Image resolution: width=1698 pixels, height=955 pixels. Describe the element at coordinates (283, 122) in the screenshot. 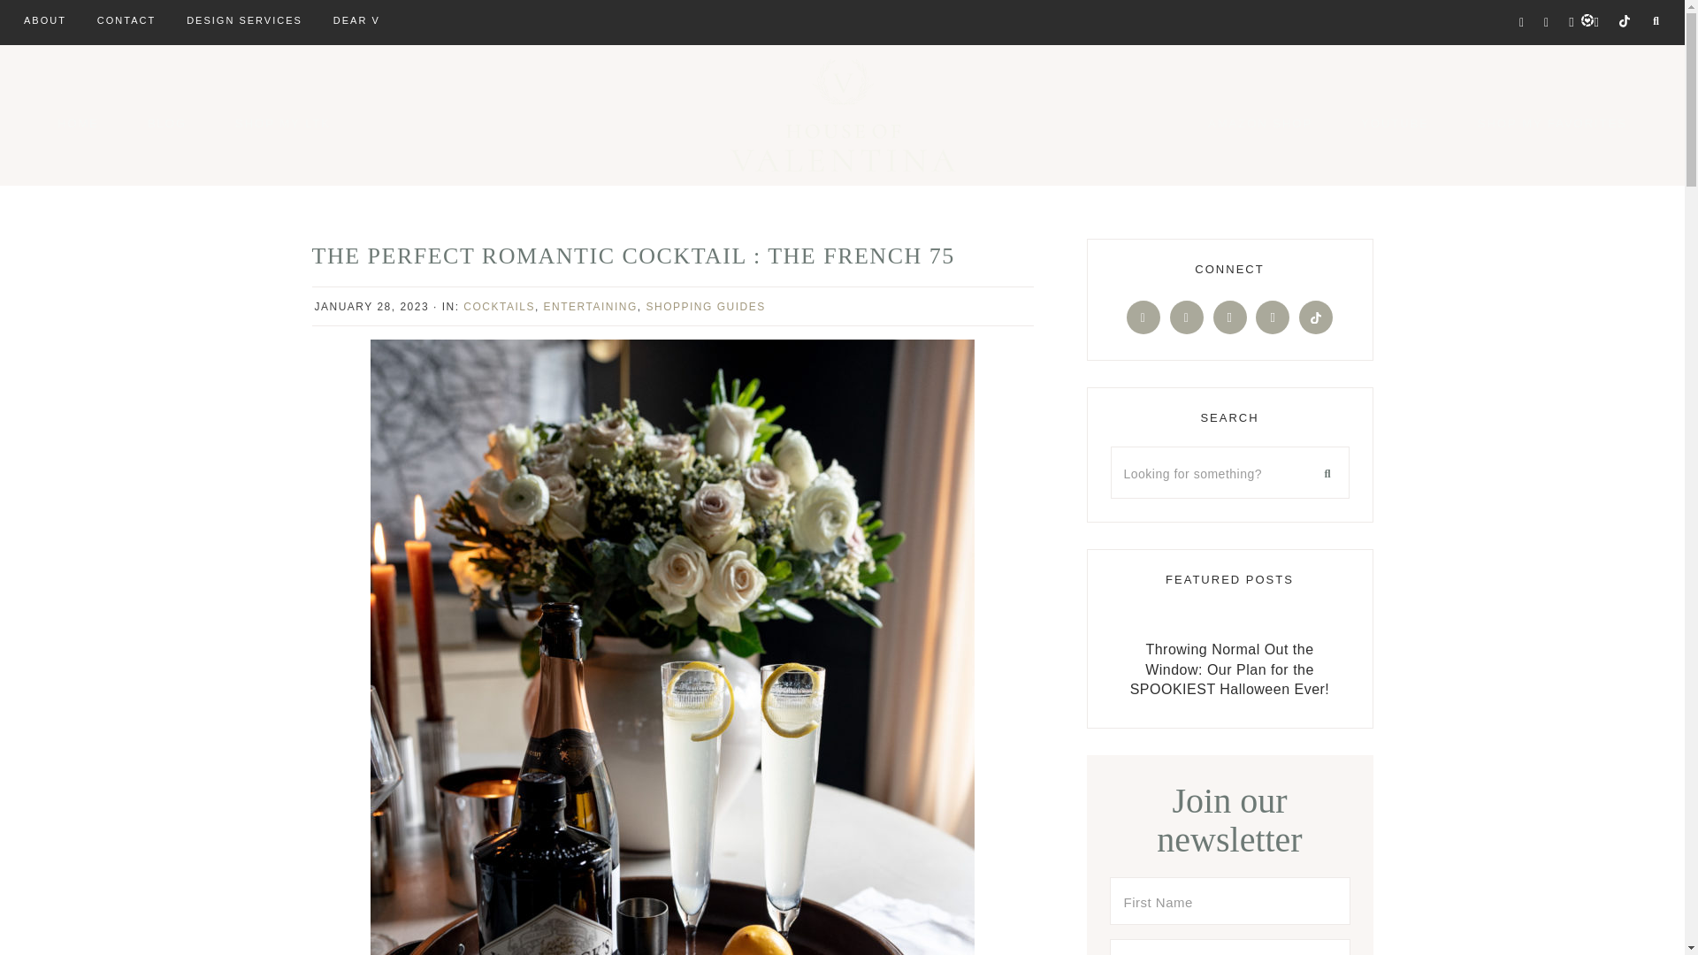

I see `SHOP MY LTK` at that location.